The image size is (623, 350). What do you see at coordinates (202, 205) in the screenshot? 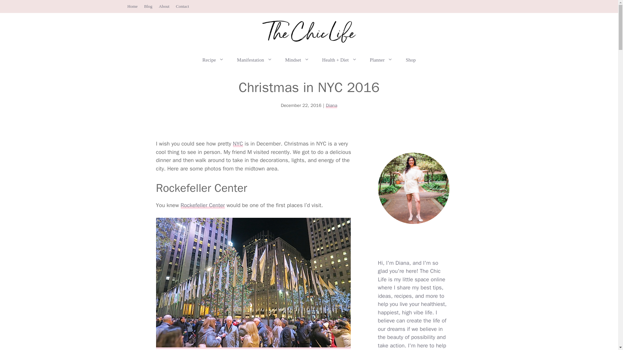
I see `Rockefeller Center` at bounding box center [202, 205].